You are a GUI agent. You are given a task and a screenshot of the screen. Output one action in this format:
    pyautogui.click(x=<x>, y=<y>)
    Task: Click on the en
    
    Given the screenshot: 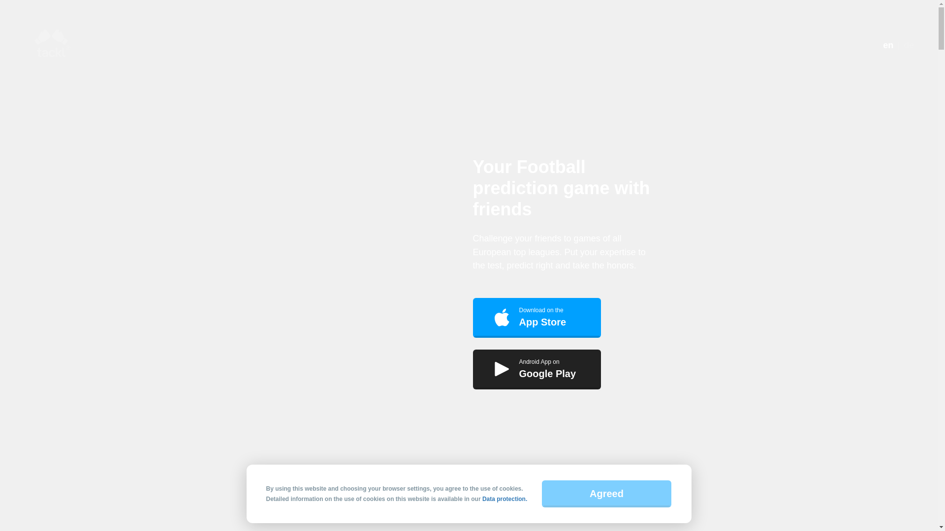 What is the action you would take?
    pyautogui.click(x=888, y=45)
    